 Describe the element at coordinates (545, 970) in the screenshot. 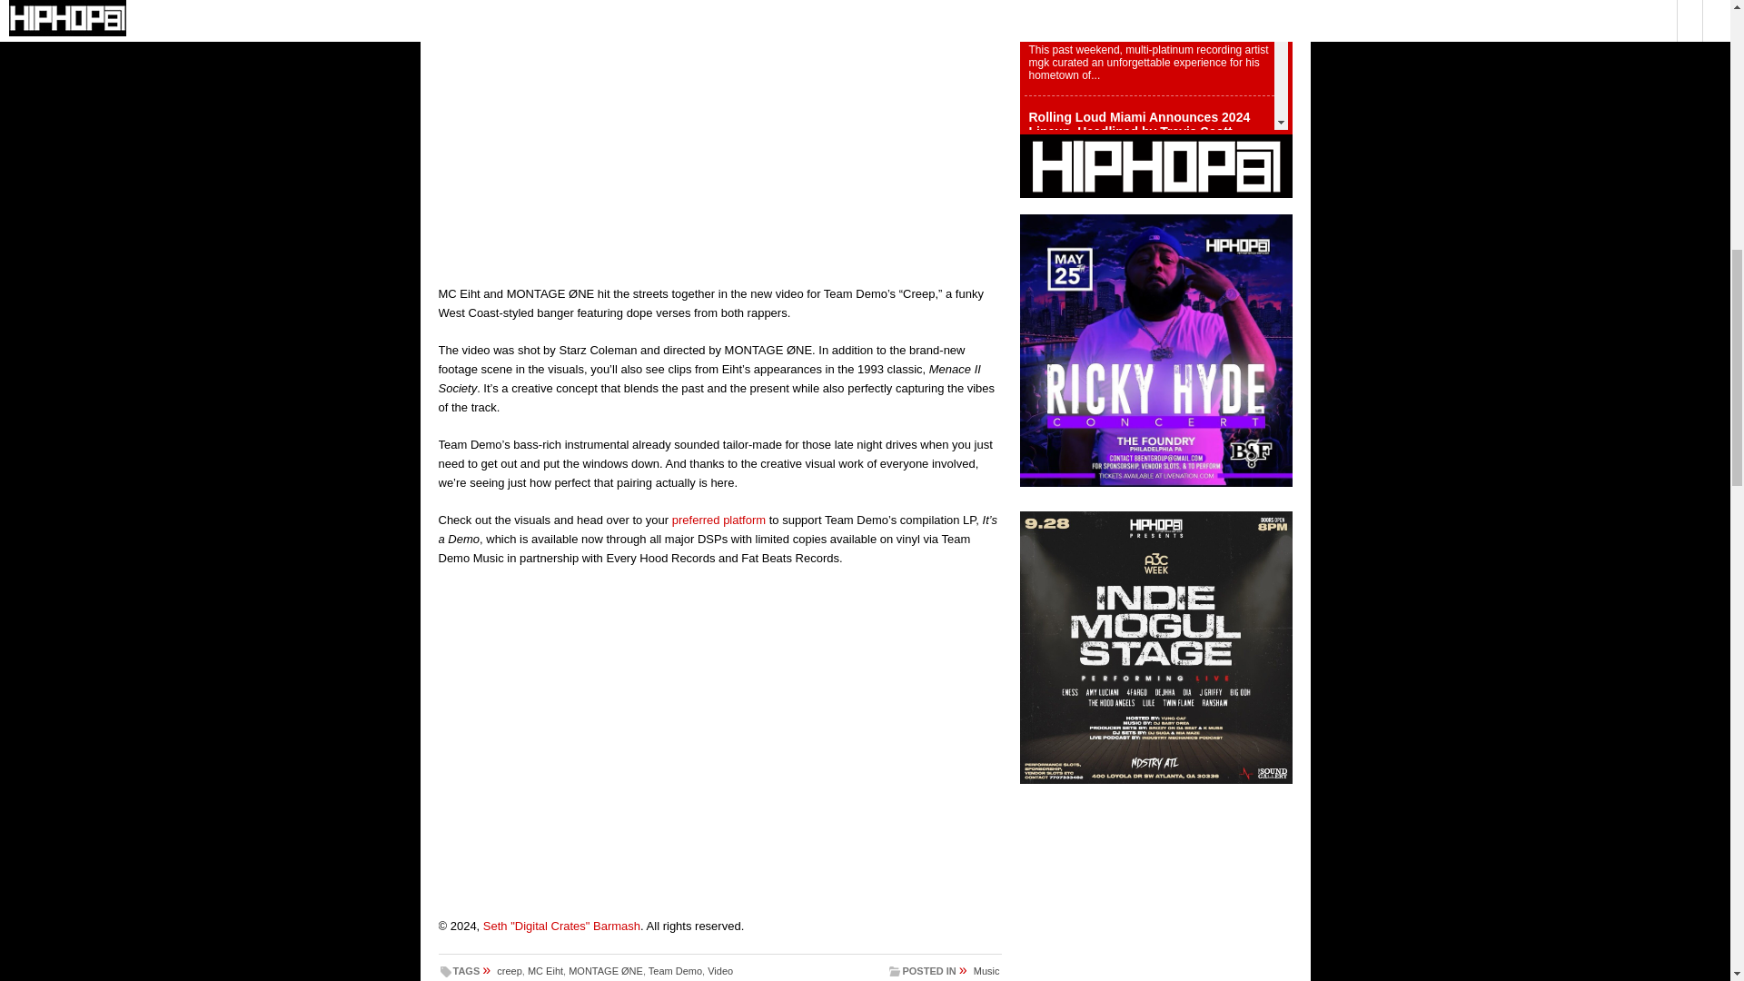

I see `MC Eiht` at that location.